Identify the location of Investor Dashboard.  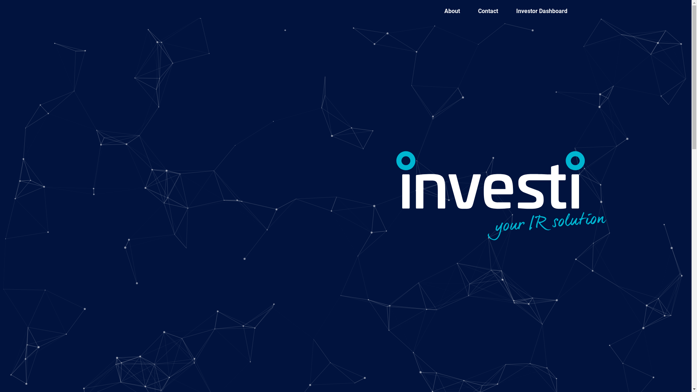
(542, 11).